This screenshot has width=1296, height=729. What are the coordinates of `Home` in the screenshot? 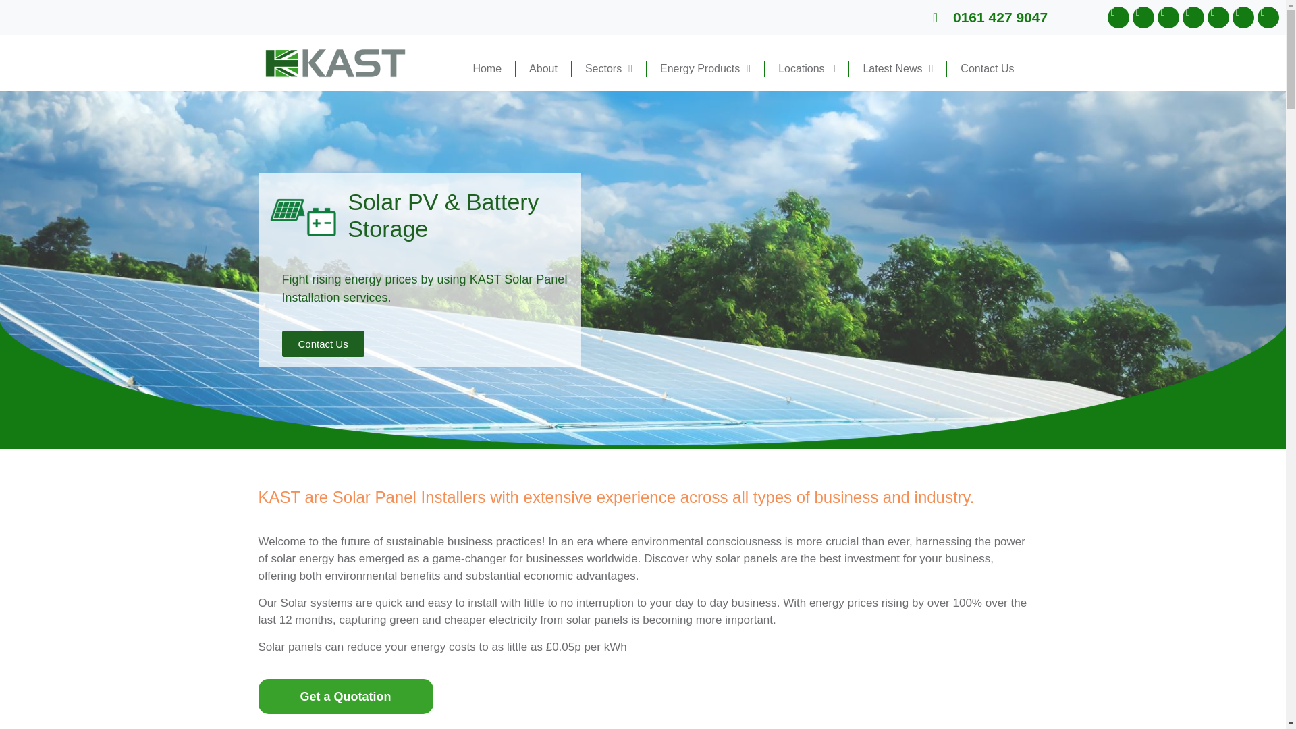 It's located at (486, 69).